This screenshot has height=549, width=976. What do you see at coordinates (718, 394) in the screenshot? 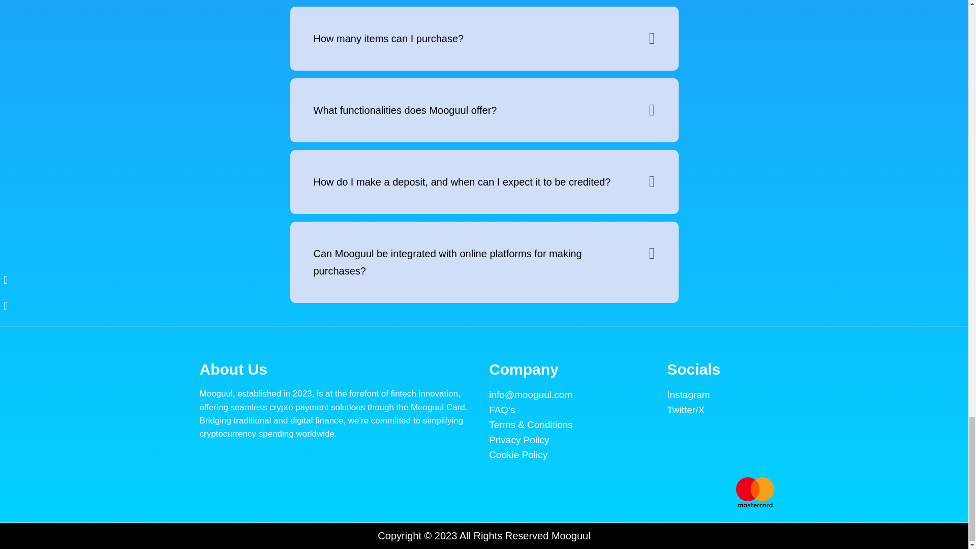
I see `Instagram` at bounding box center [718, 394].